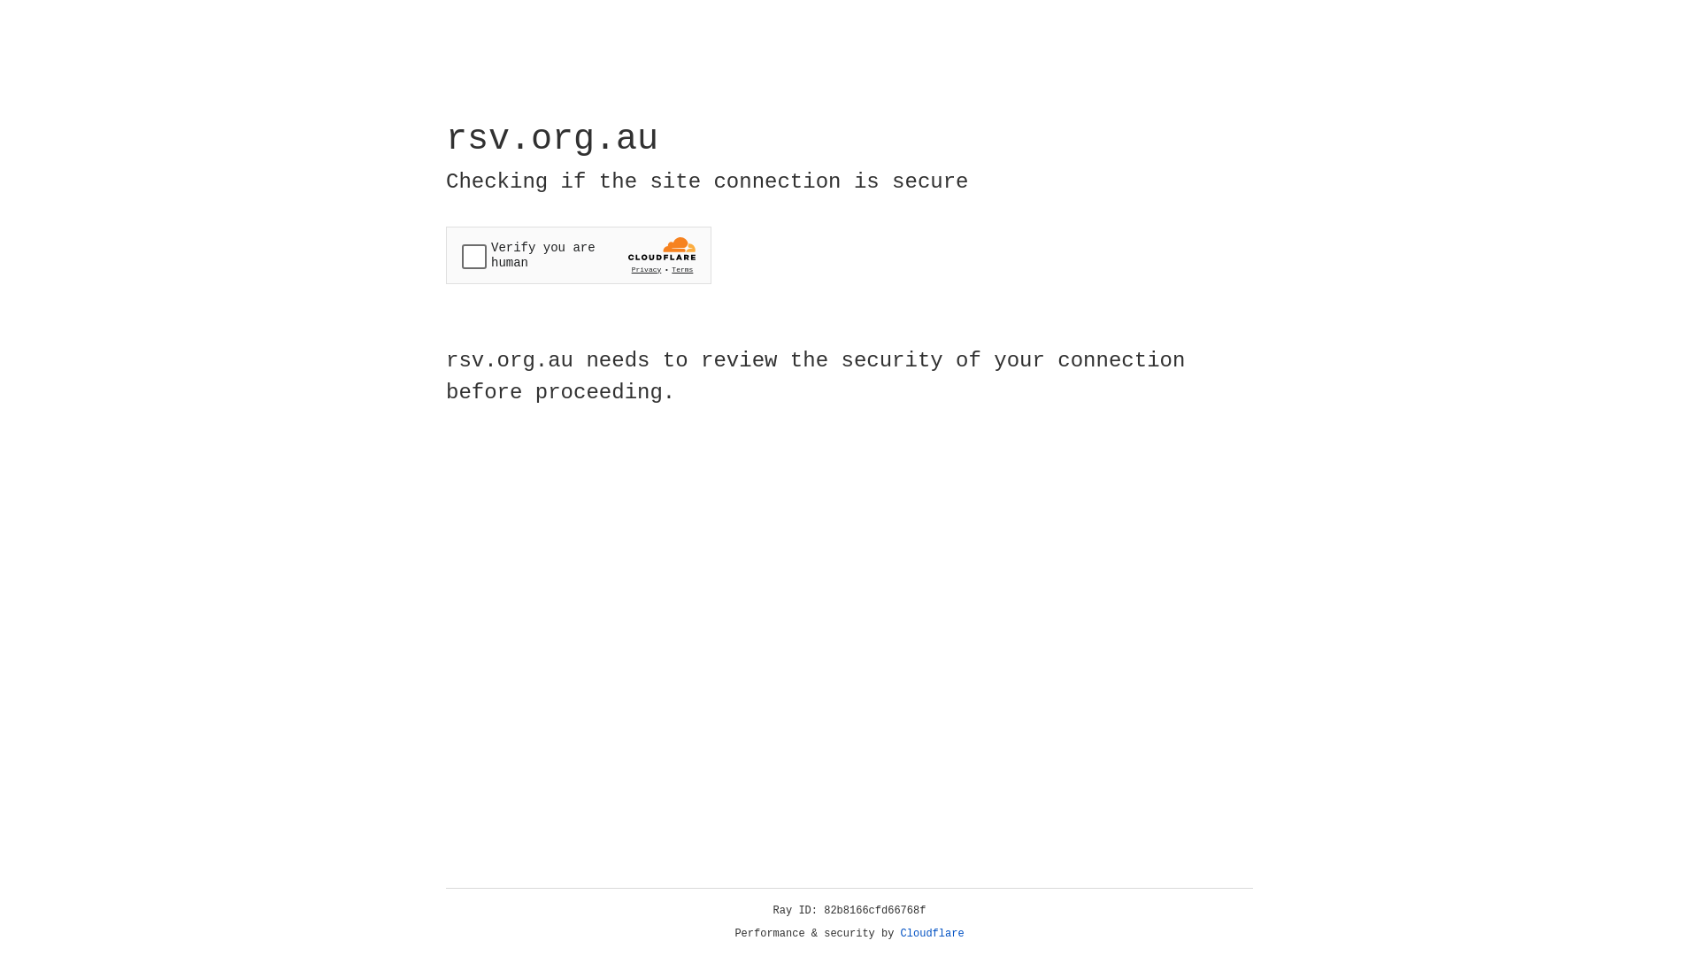  What do you see at coordinates (933, 934) in the screenshot?
I see `Cloudflare` at bounding box center [933, 934].